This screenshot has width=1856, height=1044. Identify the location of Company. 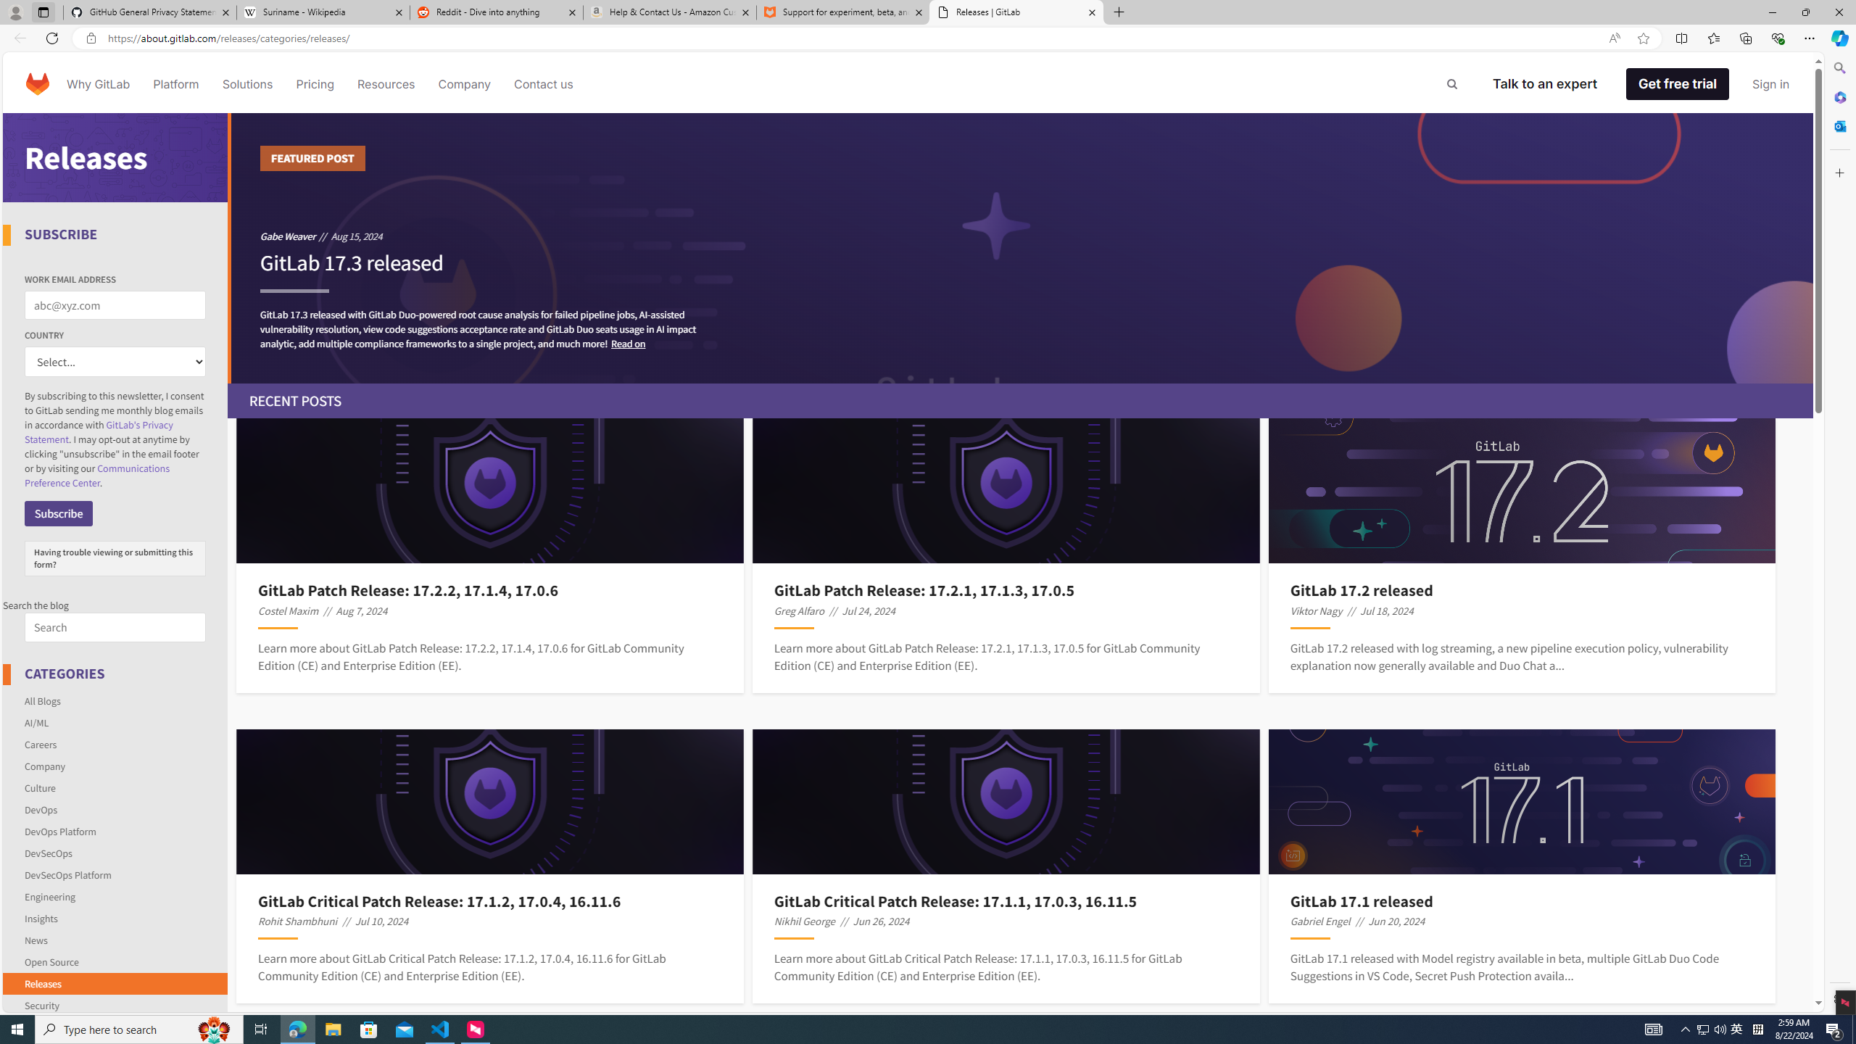
(45, 766).